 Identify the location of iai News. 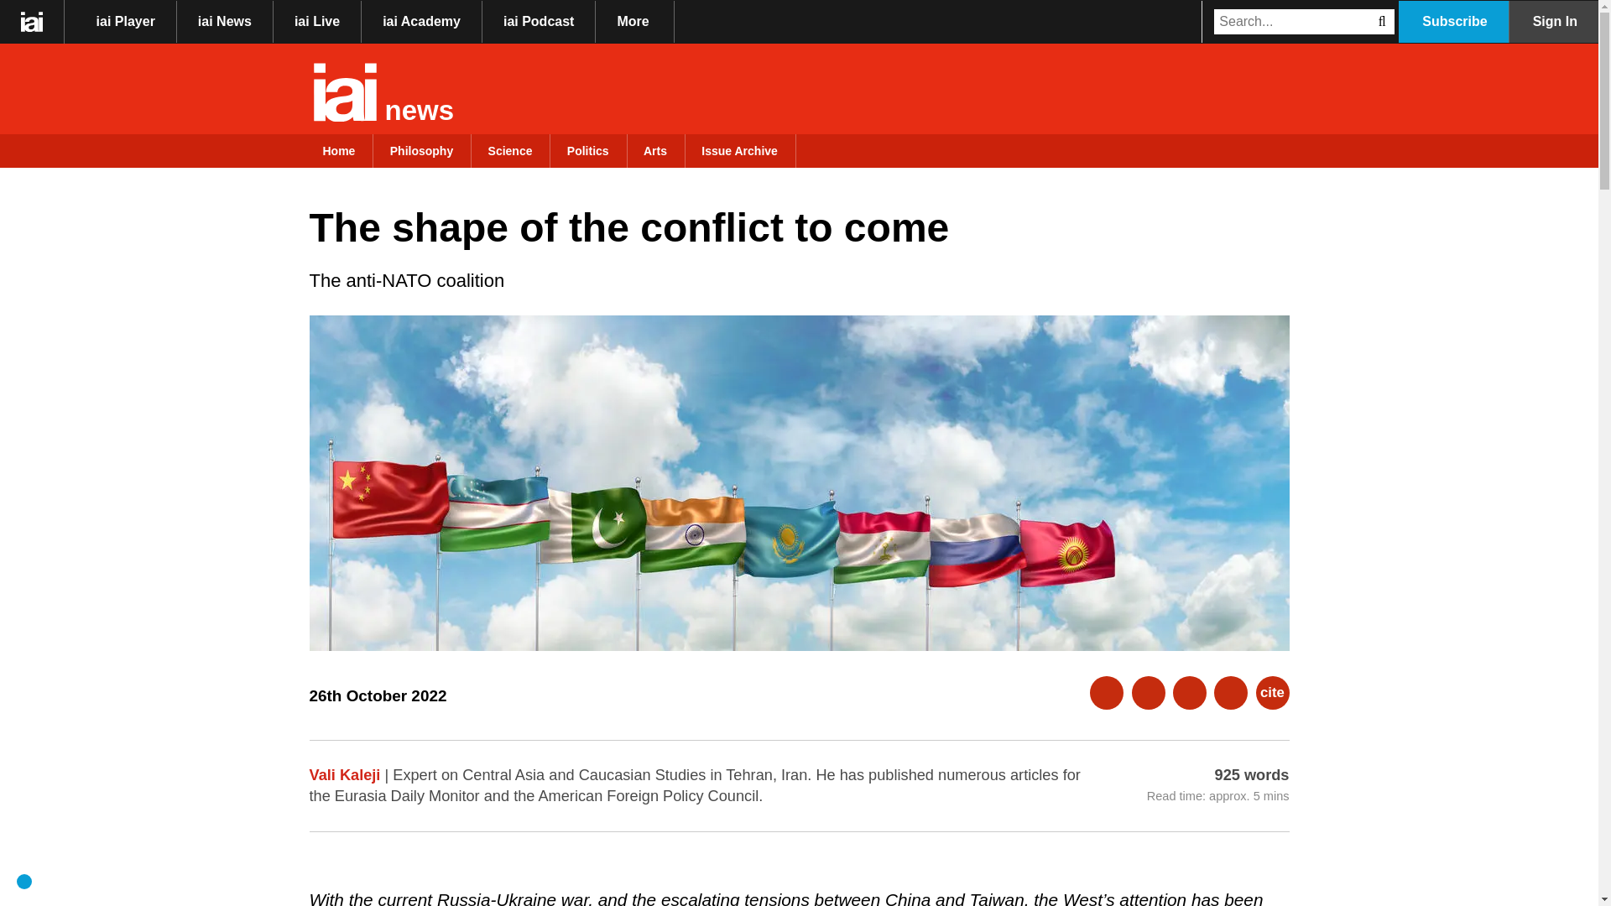
(225, 22).